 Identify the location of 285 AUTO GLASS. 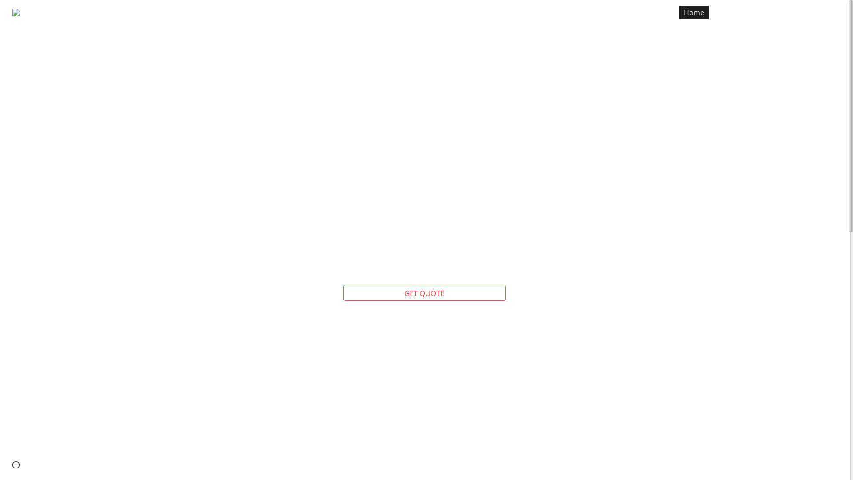
(50, 11).